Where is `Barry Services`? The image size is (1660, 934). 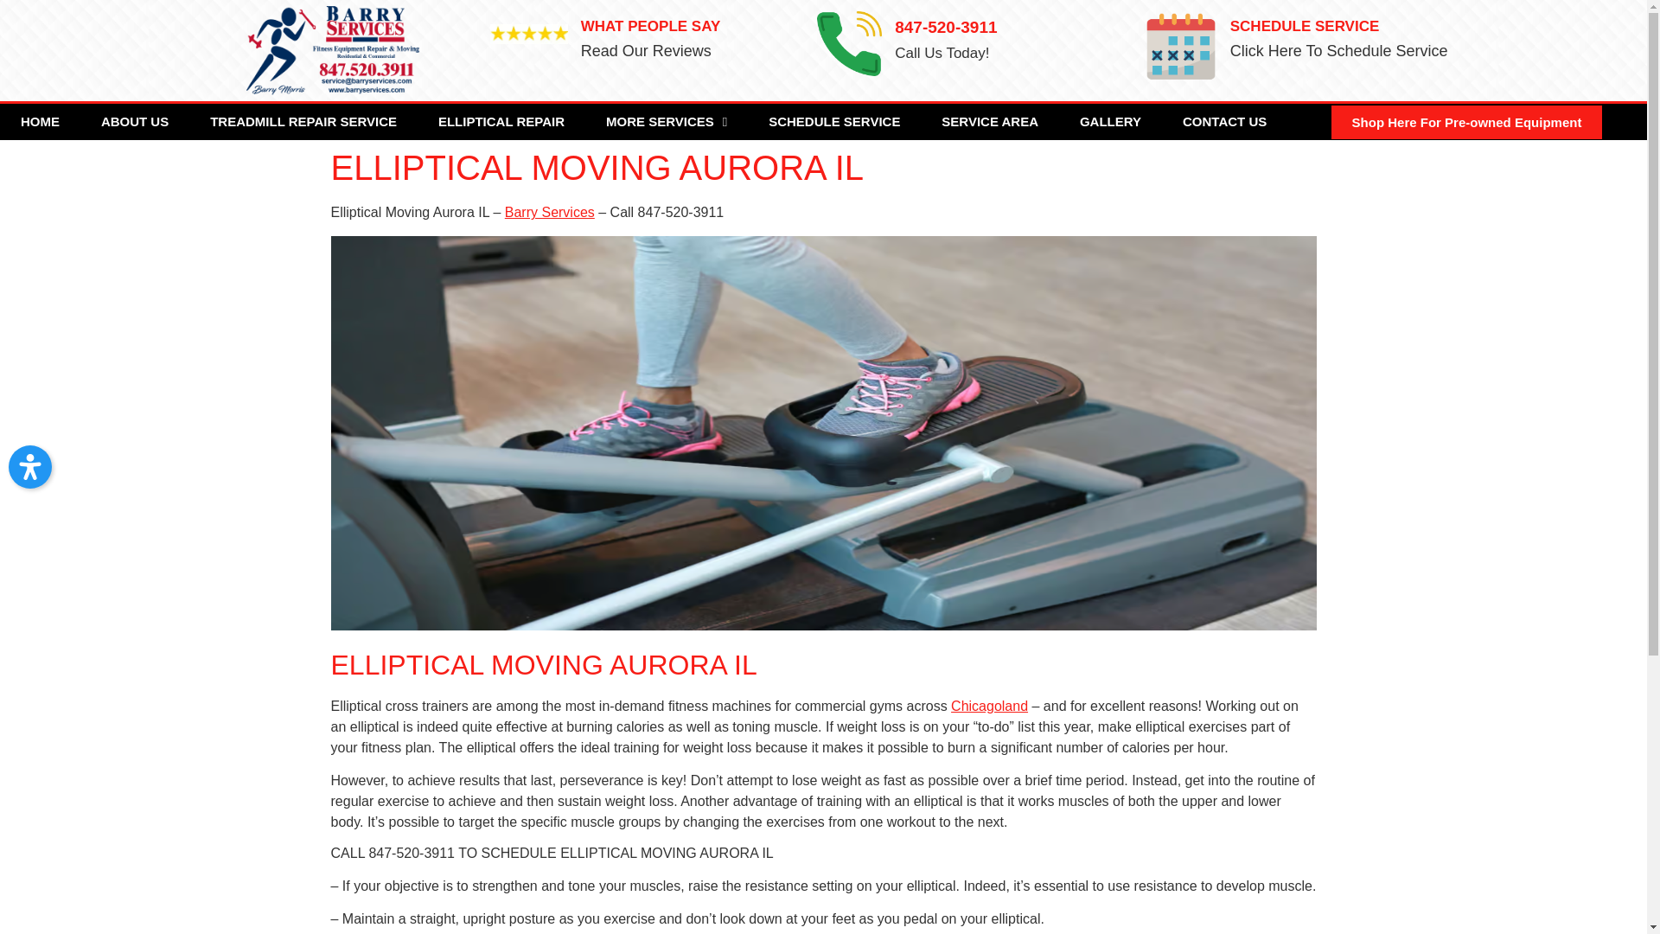 Barry Services is located at coordinates (549, 211).